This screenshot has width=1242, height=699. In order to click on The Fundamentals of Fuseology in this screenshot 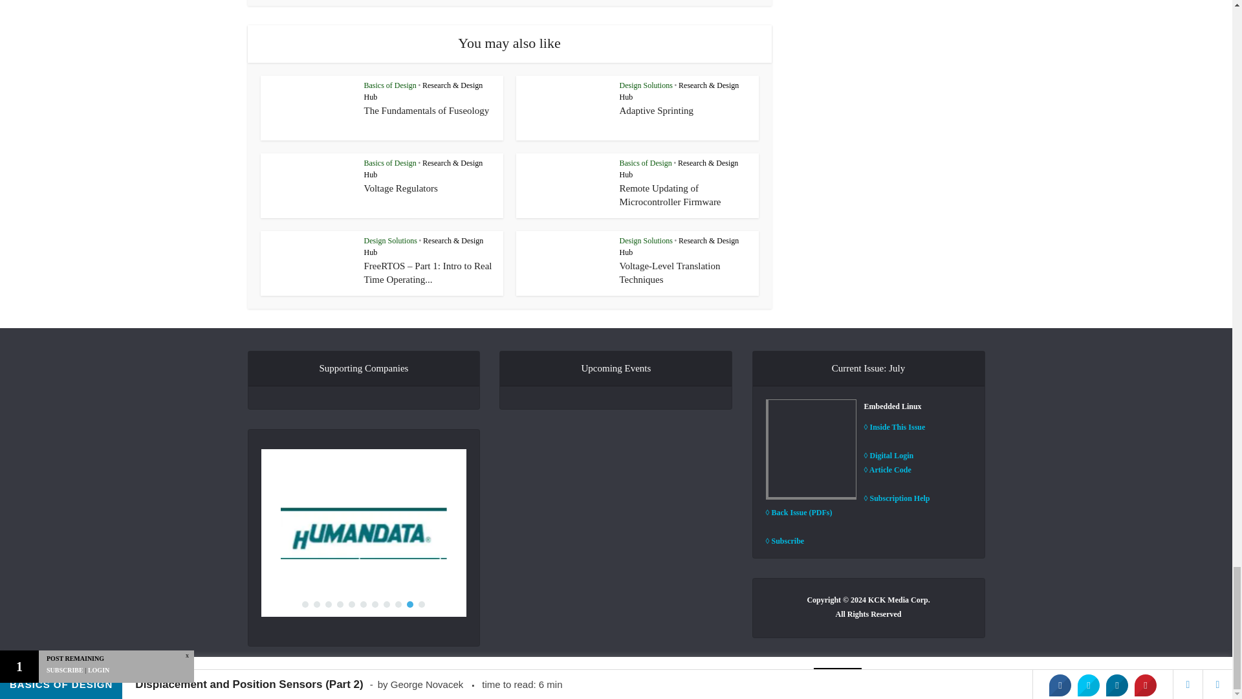, I will do `click(426, 111)`.